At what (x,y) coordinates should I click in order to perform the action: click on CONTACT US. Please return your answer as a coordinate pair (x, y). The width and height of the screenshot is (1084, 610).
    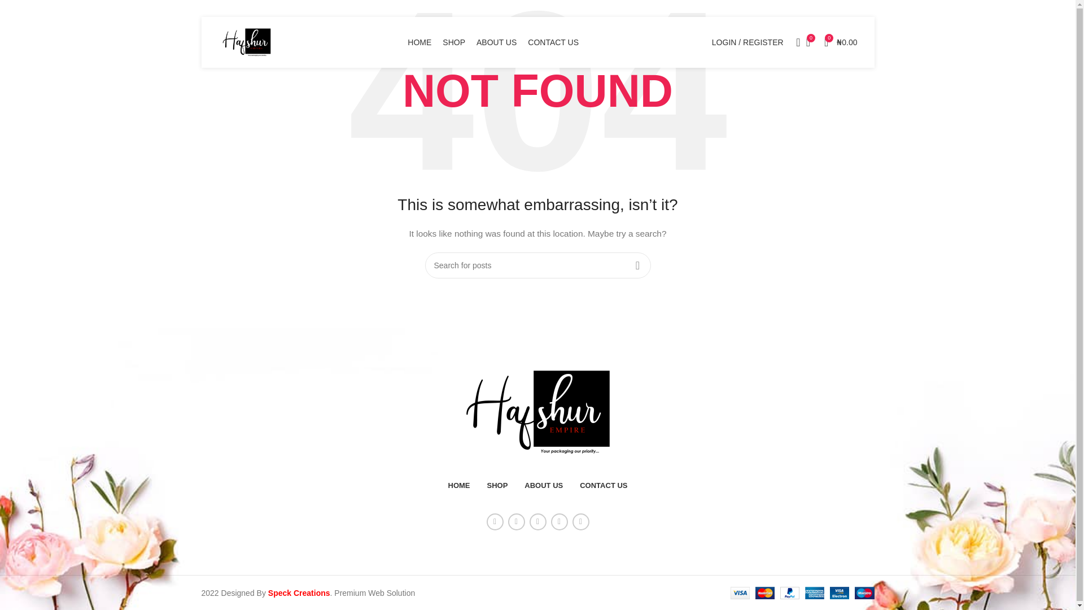
    Looking at the image, I should click on (553, 42).